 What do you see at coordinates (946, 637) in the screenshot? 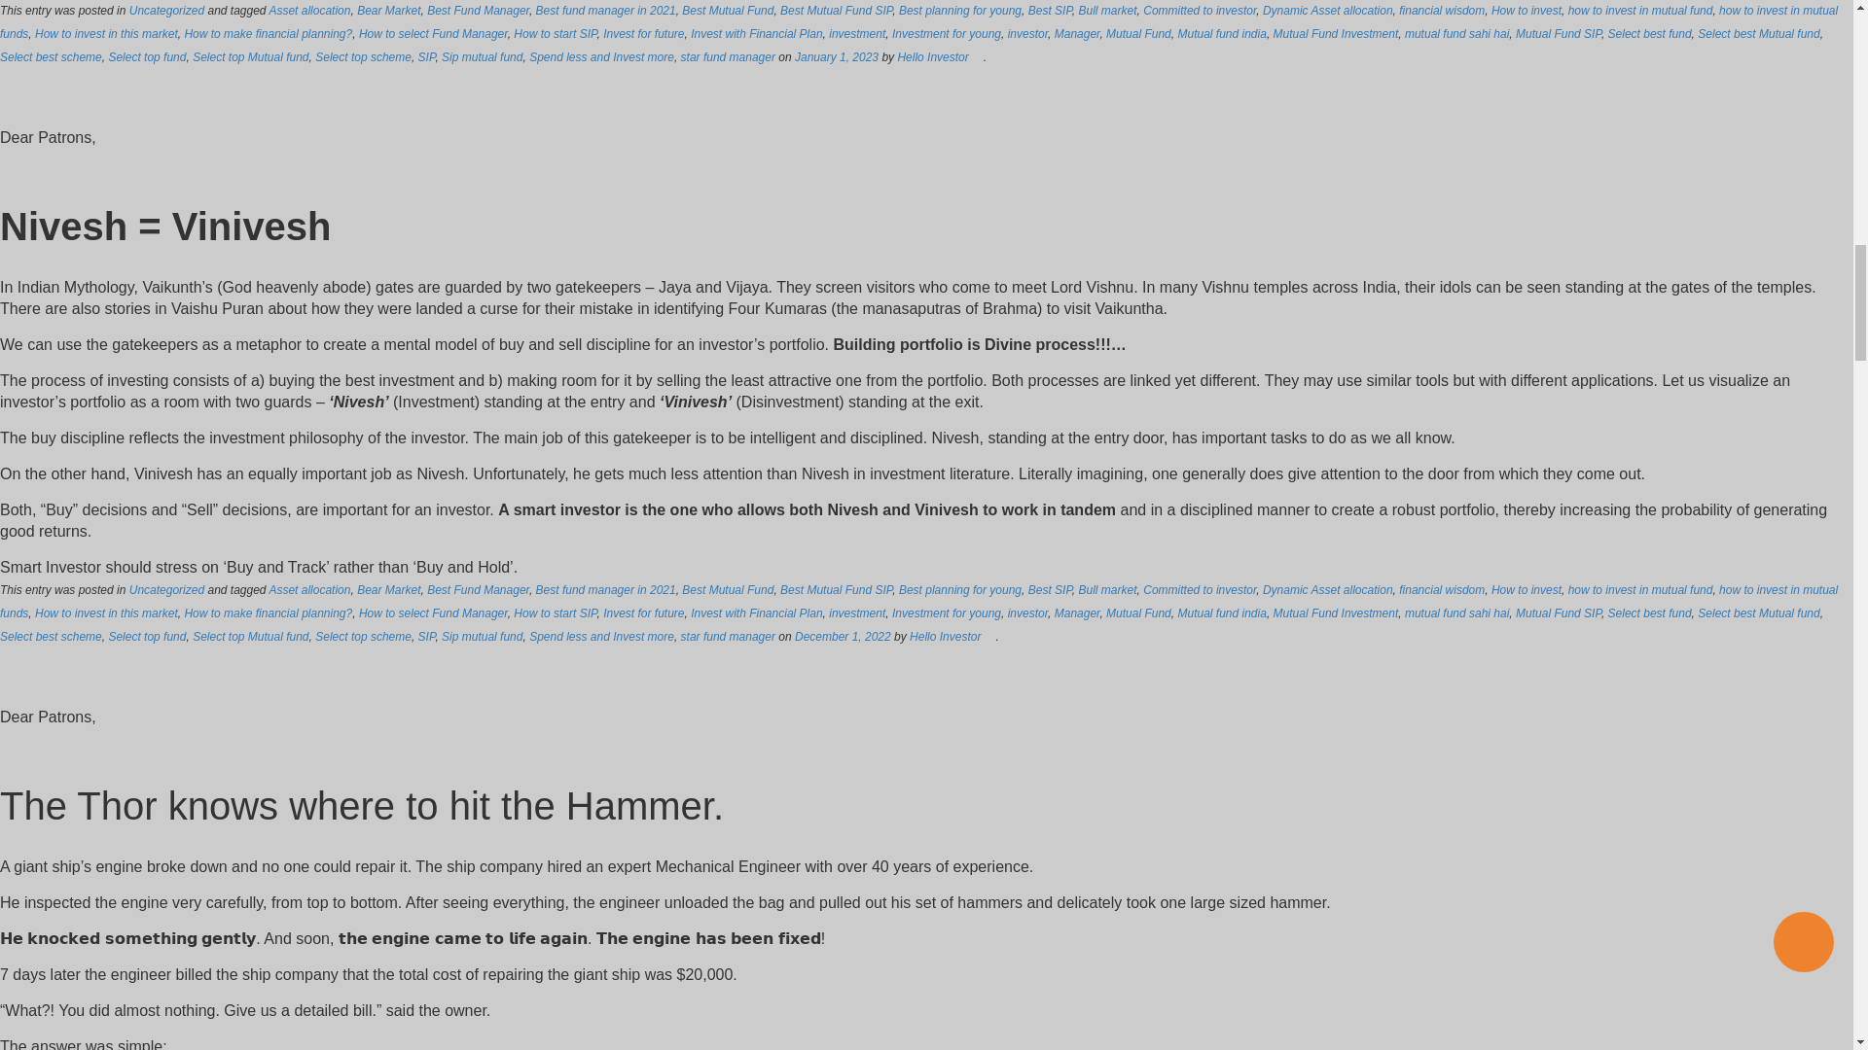
I see `View all posts by Hello Investor` at bounding box center [946, 637].